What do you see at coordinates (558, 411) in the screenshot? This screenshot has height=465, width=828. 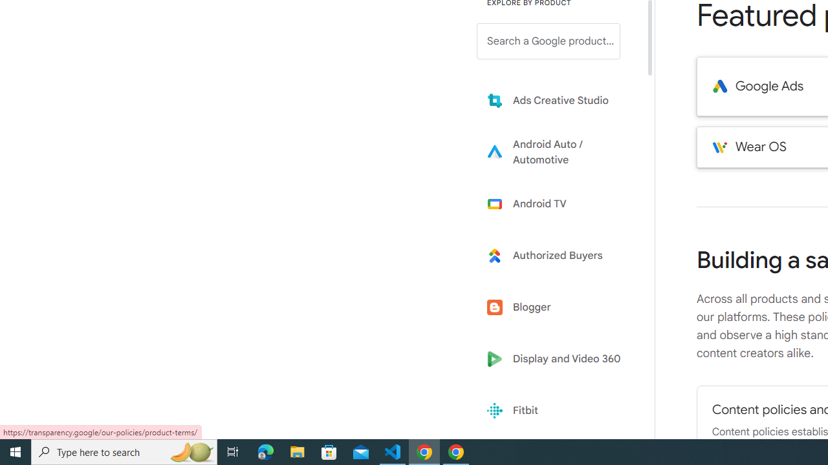 I see `Fitbit` at bounding box center [558, 411].